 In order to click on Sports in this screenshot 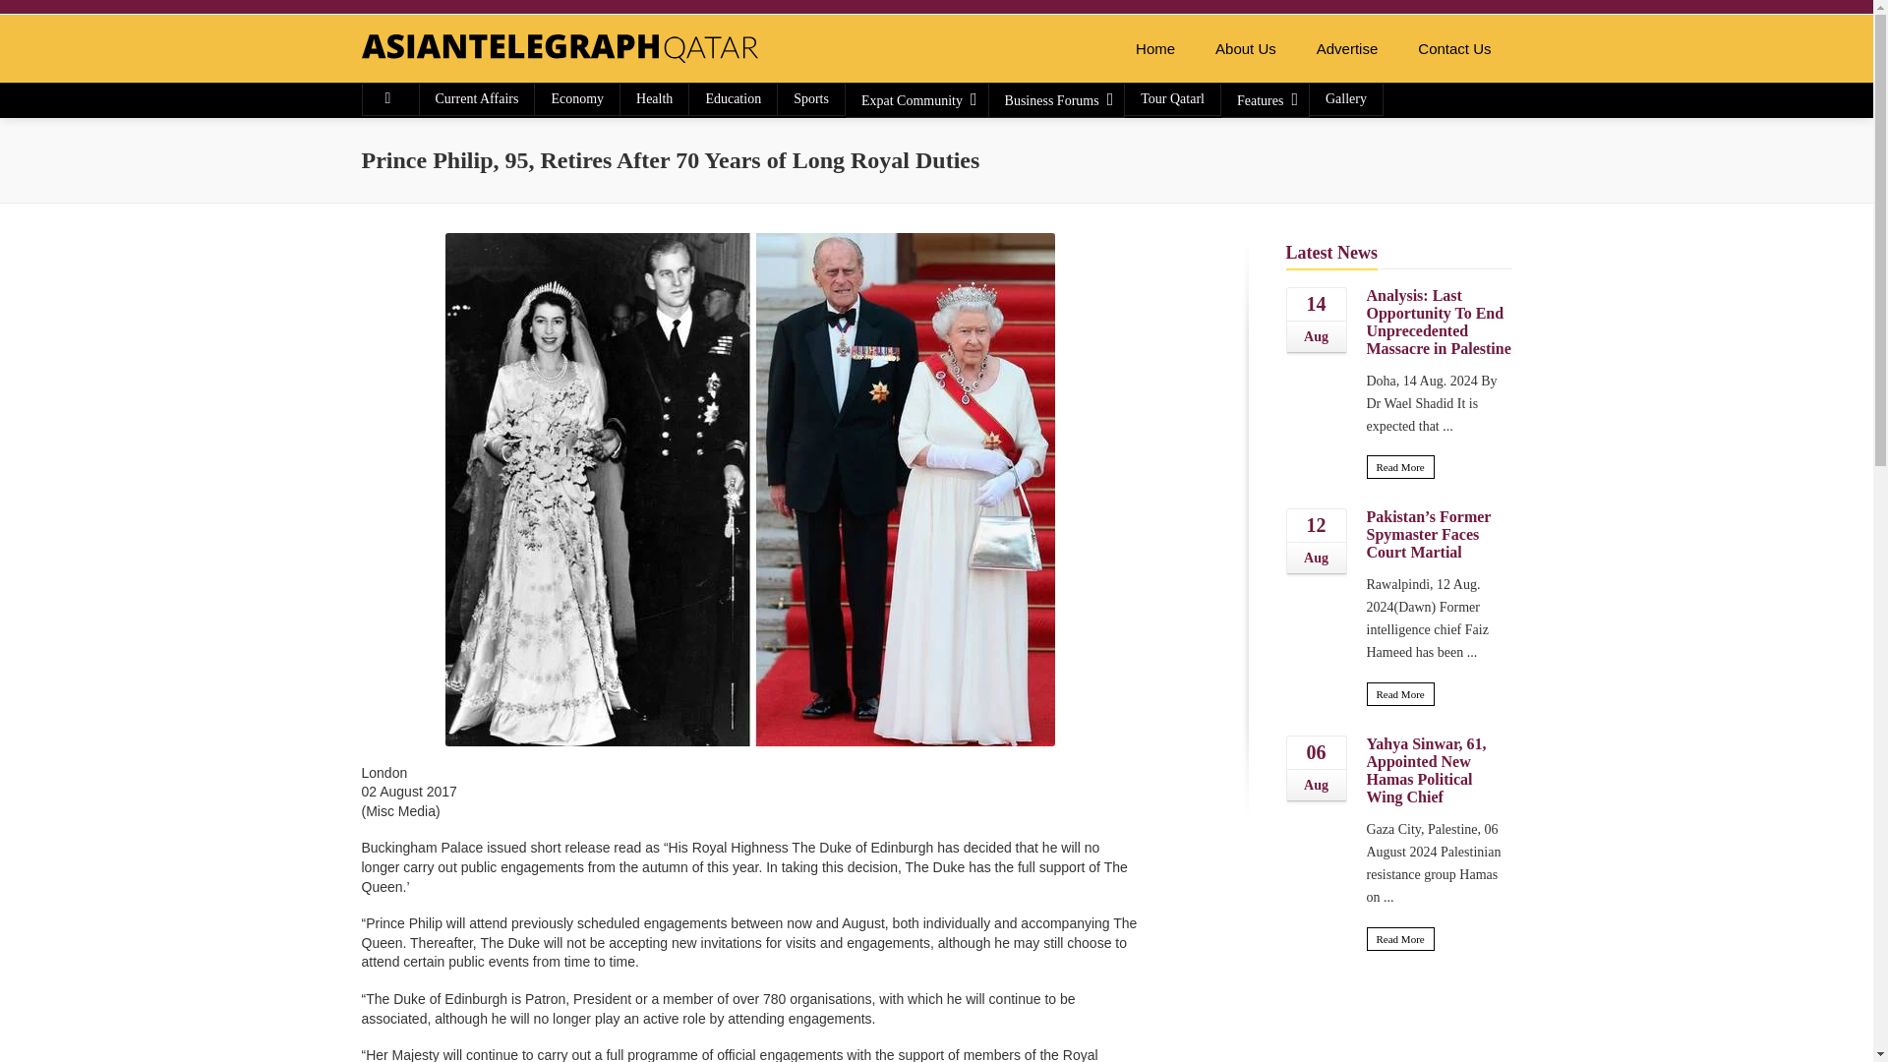, I will do `click(810, 98)`.